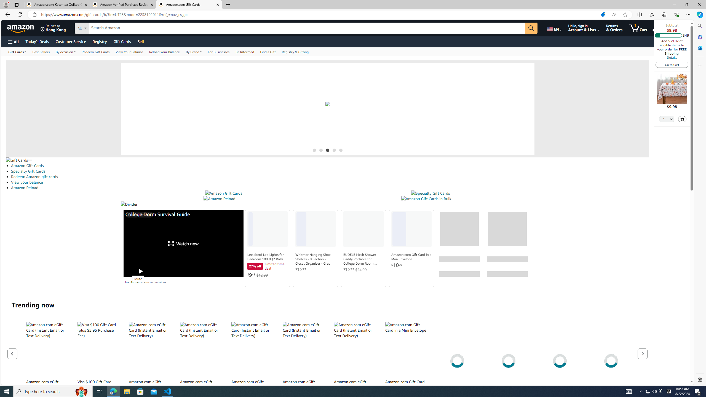 The image size is (706, 397). What do you see at coordinates (330, 165) in the screenshot?
I see `Amazon Gift Cards` at bounding box center [330, 165].